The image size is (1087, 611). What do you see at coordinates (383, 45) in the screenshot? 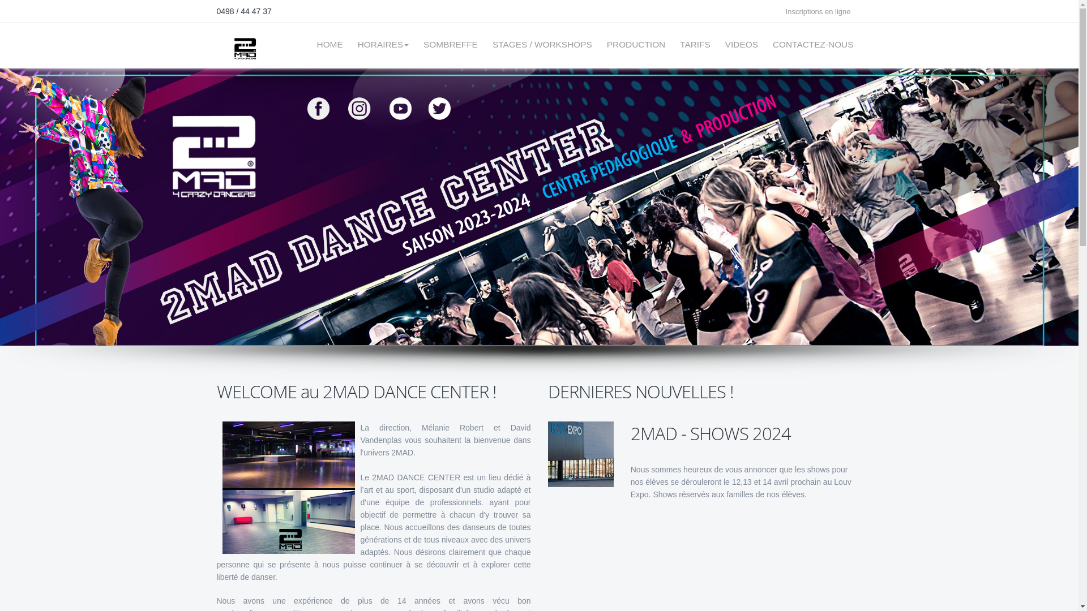
I see `HORAIRES` at bounding box center [383, 45].